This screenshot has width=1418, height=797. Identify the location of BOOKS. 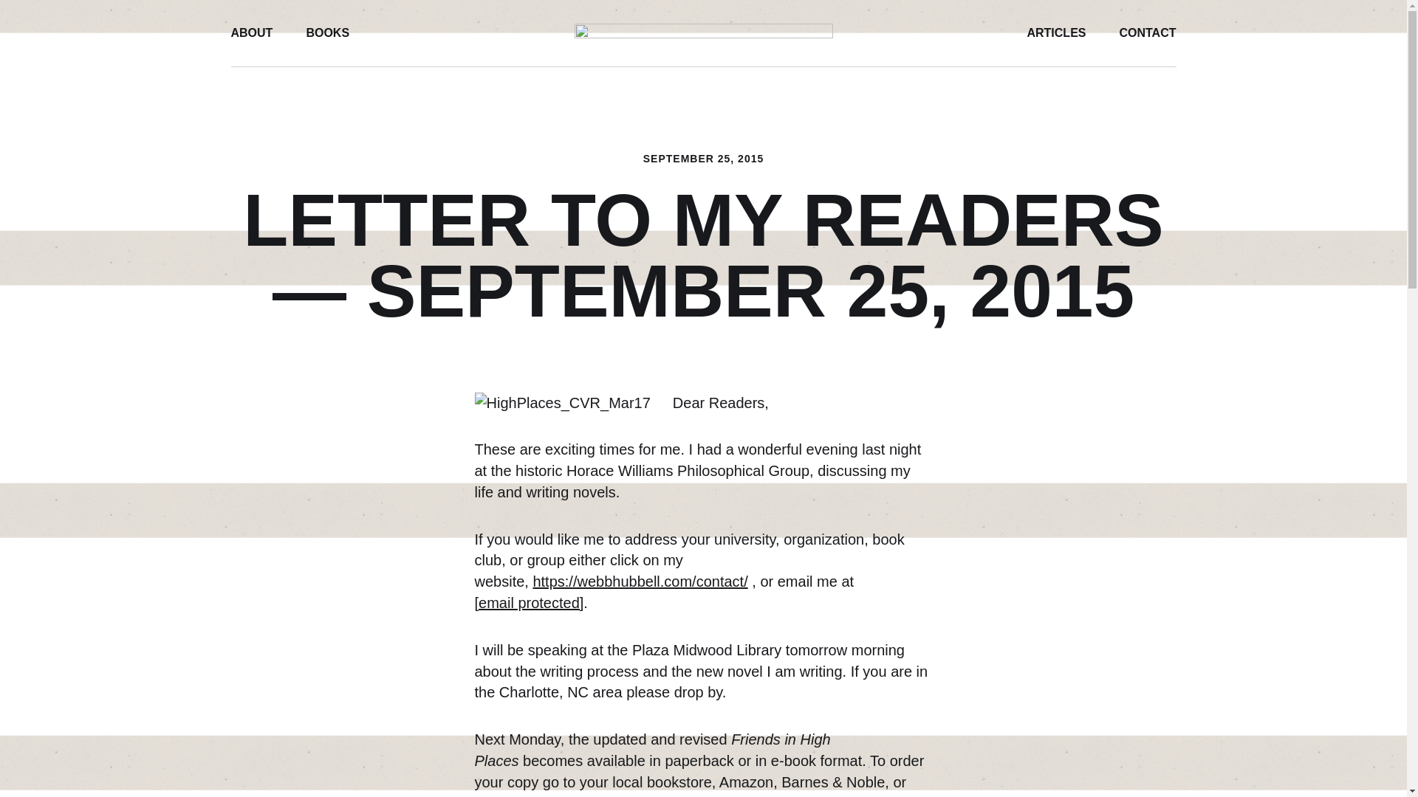
(327, 32).